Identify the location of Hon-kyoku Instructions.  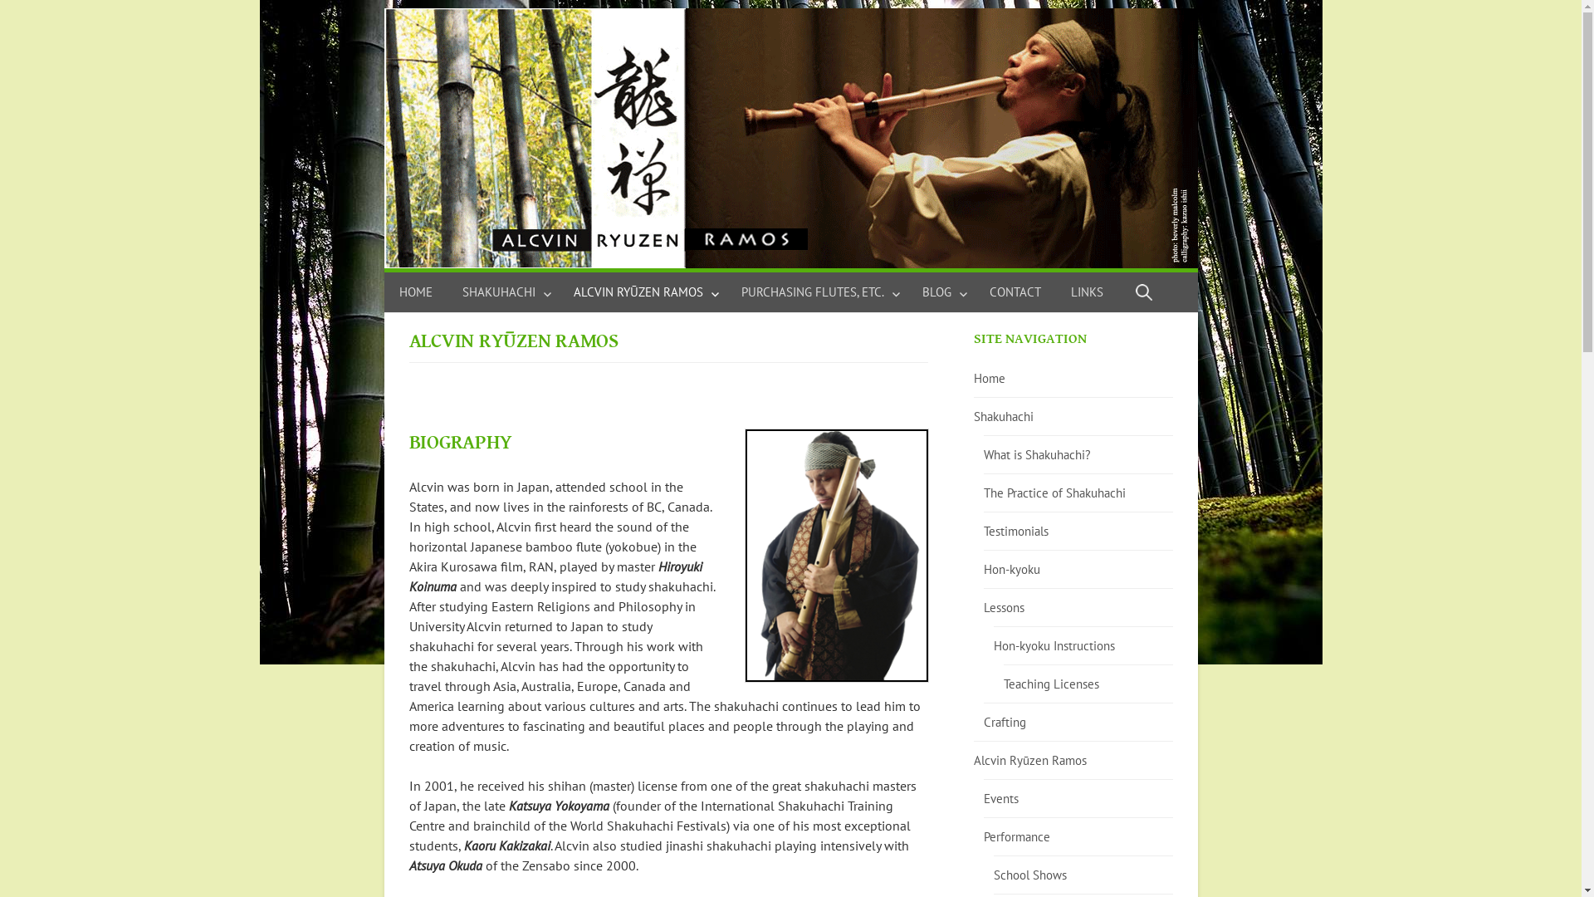
(1054, 646).